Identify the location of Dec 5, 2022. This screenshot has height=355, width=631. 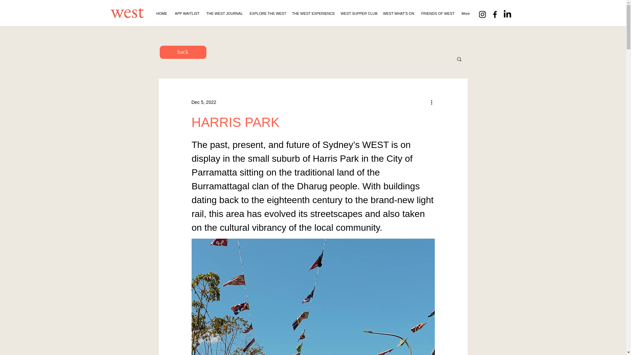
(204, 102).